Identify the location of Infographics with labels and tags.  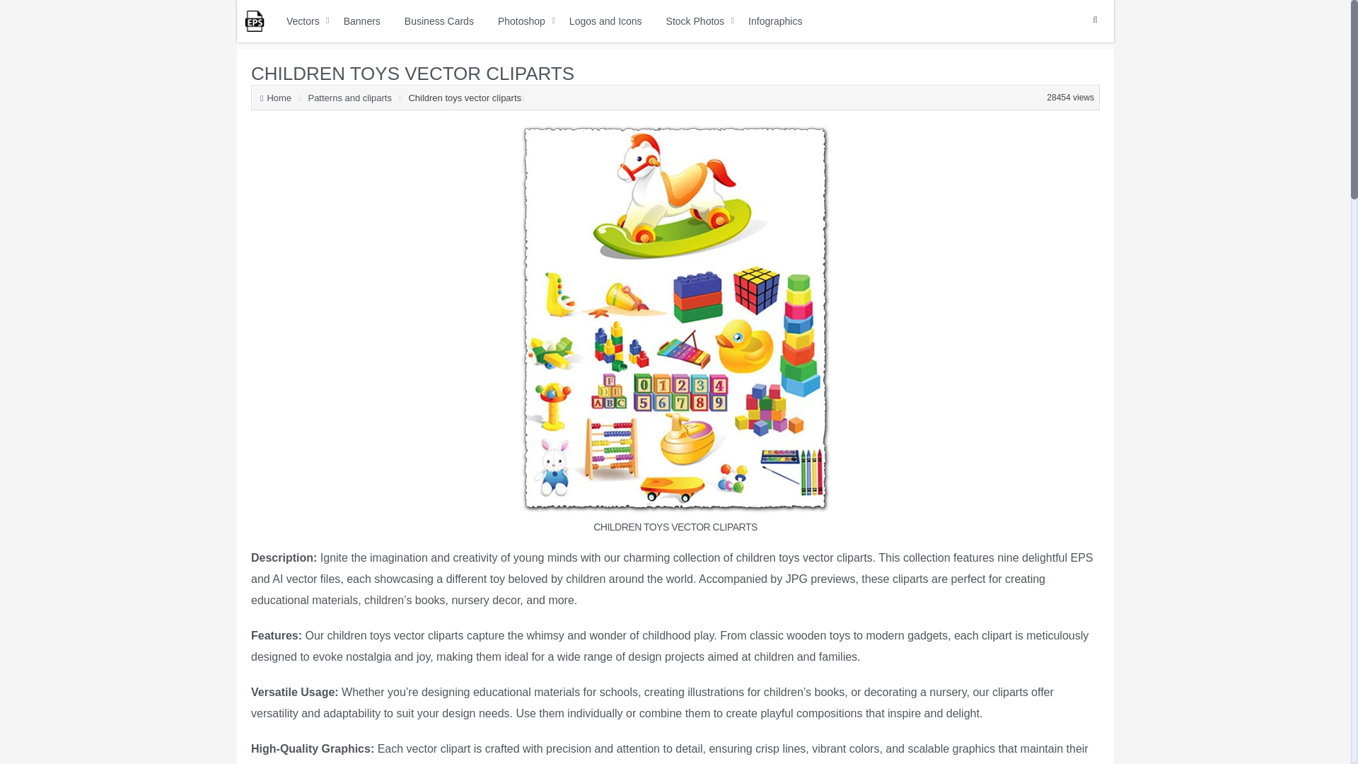
(775, 21).